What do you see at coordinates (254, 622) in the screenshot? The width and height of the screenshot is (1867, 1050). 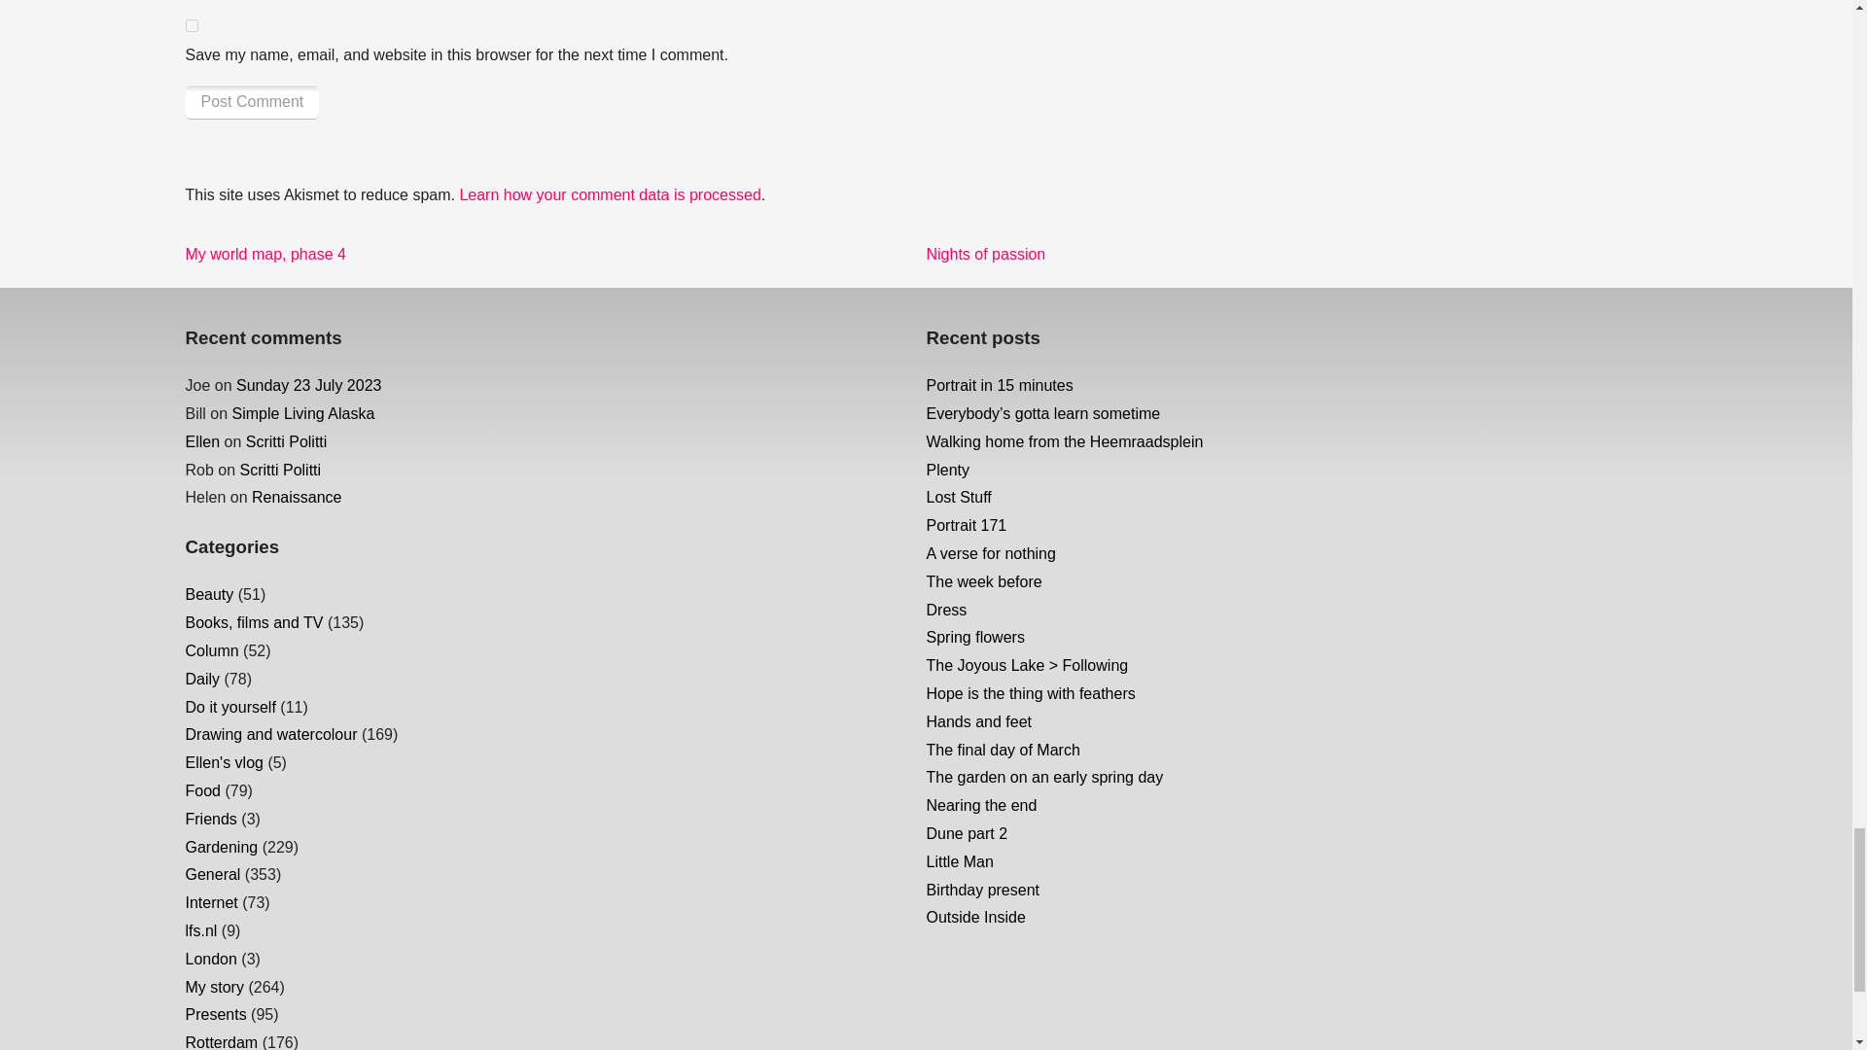 I see `Ellen's vlog` at bounding box center [254, 622].